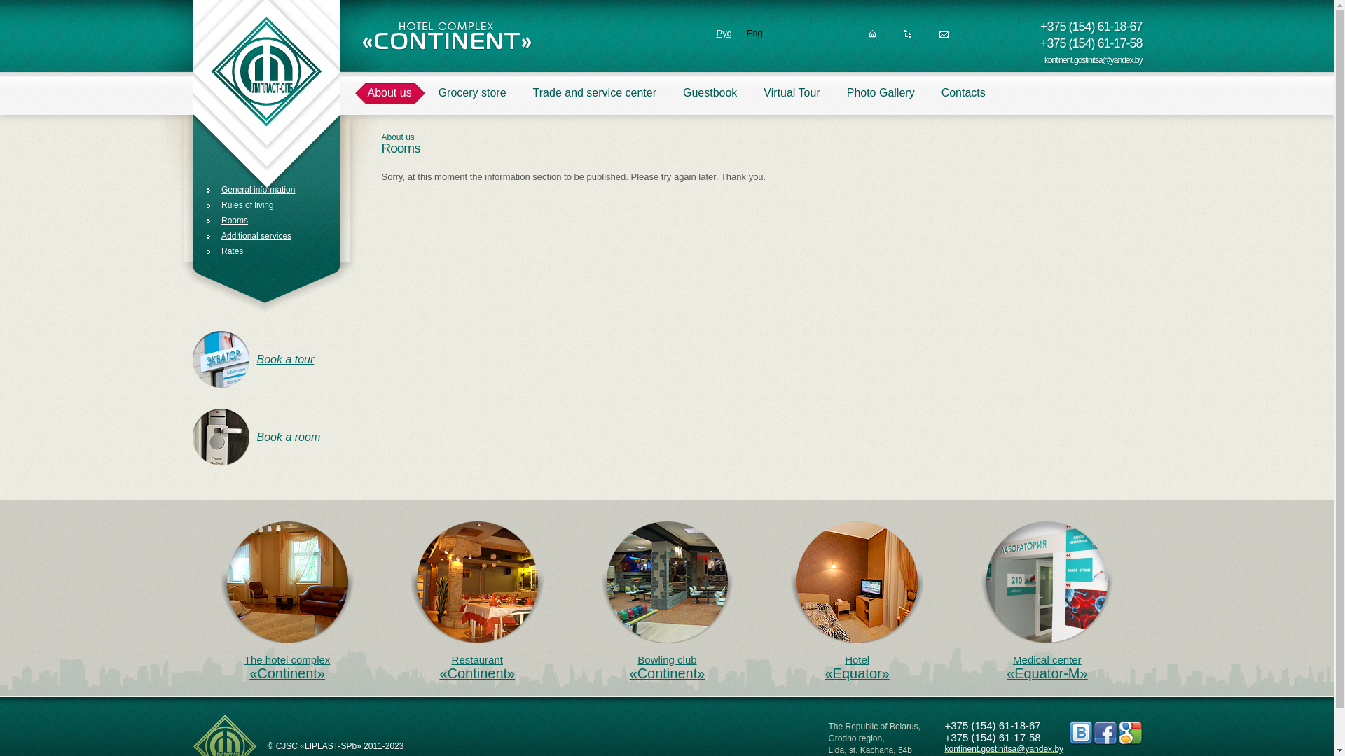 This screenshot has width=1345, height=756. Describe the element at coordinates (256, 437) in the screenshot. I see `Book a room` at that location.